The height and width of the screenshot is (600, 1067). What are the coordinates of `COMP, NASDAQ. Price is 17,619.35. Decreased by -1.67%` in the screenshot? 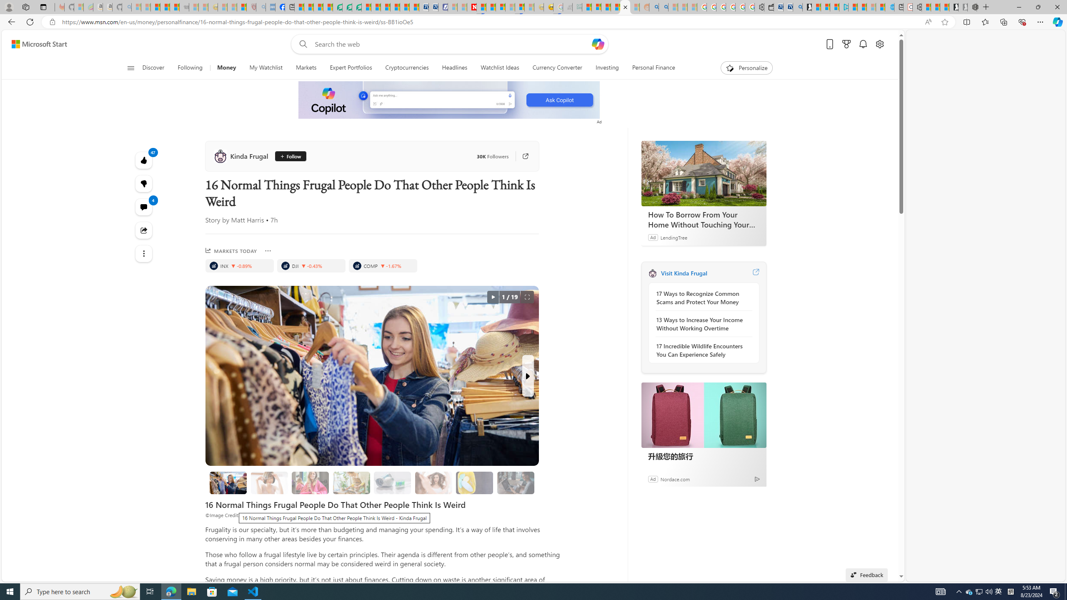 It's located at (383, 266).